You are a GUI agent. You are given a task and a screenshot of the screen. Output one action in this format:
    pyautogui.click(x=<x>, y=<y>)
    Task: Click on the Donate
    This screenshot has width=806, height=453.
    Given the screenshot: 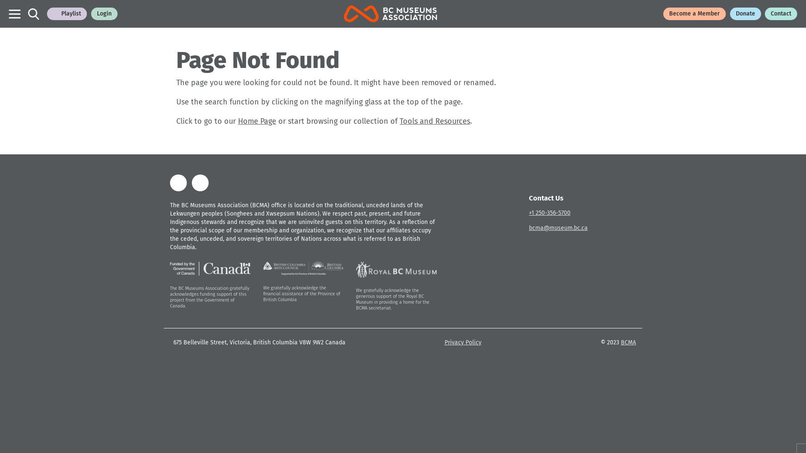 What is the action you would take?
    pyautogui.click(x=746, y=14)
    